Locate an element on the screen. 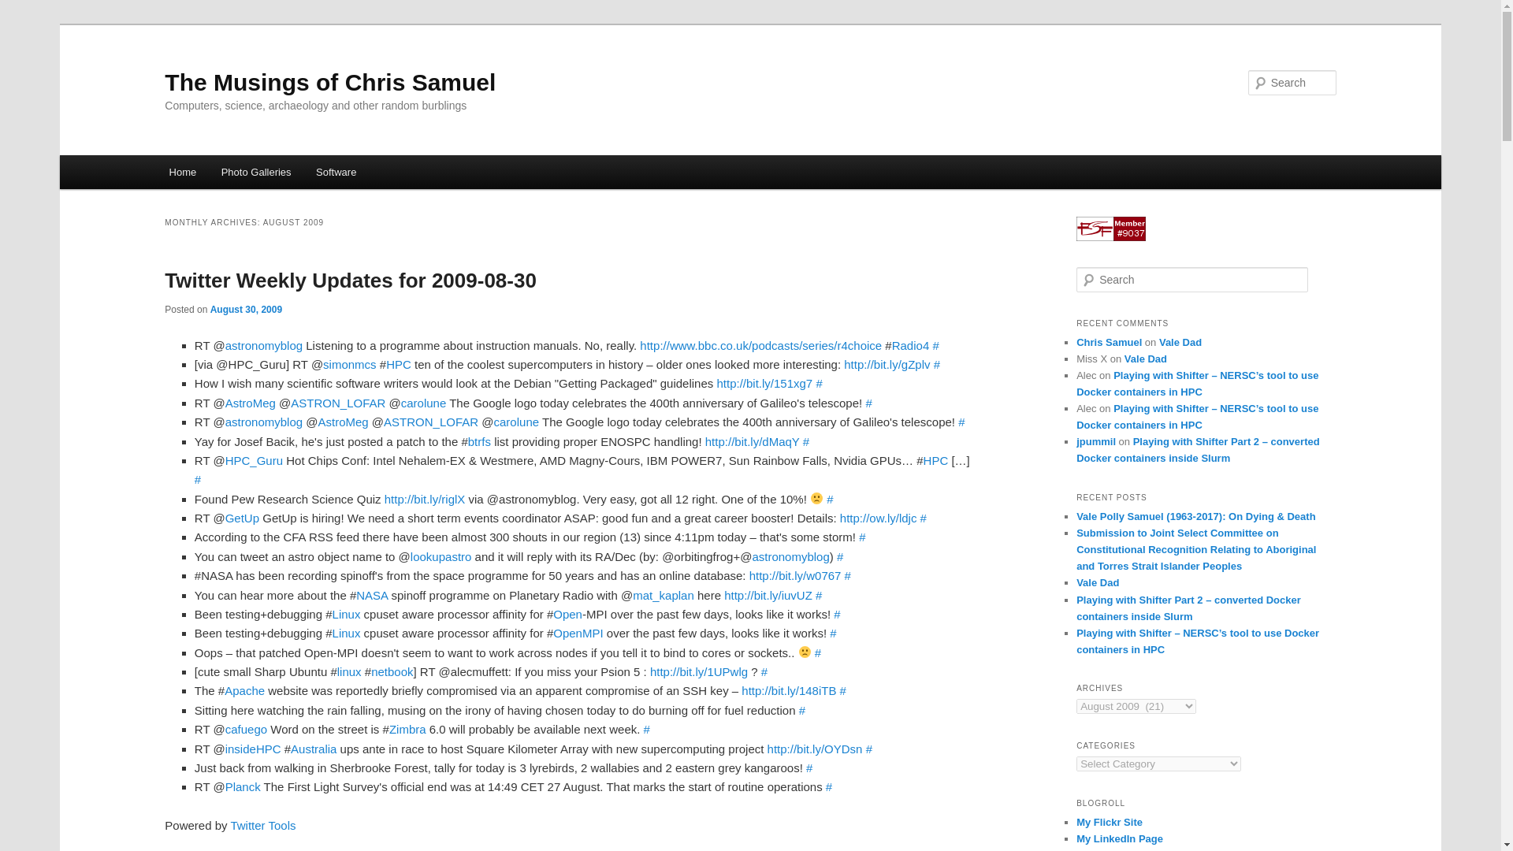  AstroMeg is located at coordinates (251, 403).